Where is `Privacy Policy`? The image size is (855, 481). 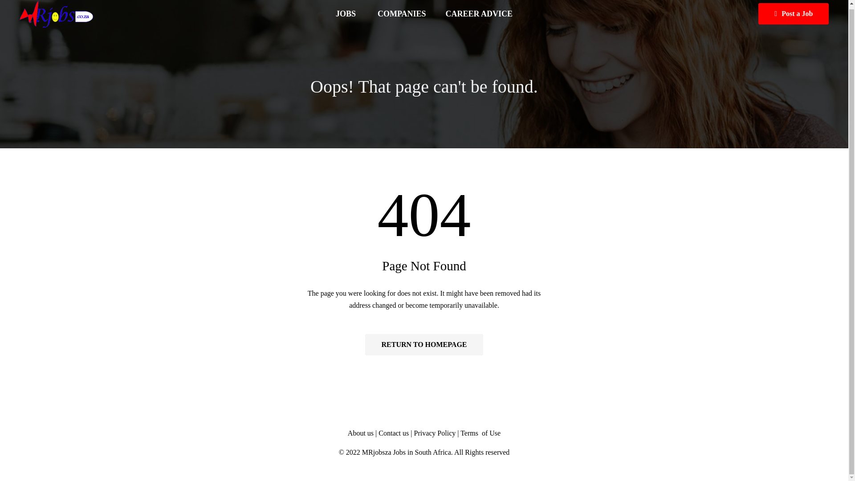
Privacy Policy is located at coordinates (435, 433).